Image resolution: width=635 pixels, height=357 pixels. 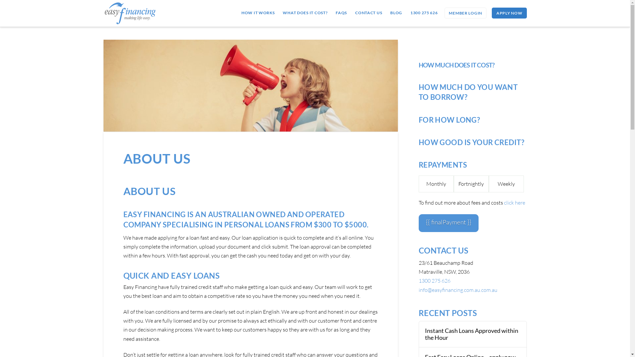 I want to click on HOW IT WORKS, so click(x=258, y=13).